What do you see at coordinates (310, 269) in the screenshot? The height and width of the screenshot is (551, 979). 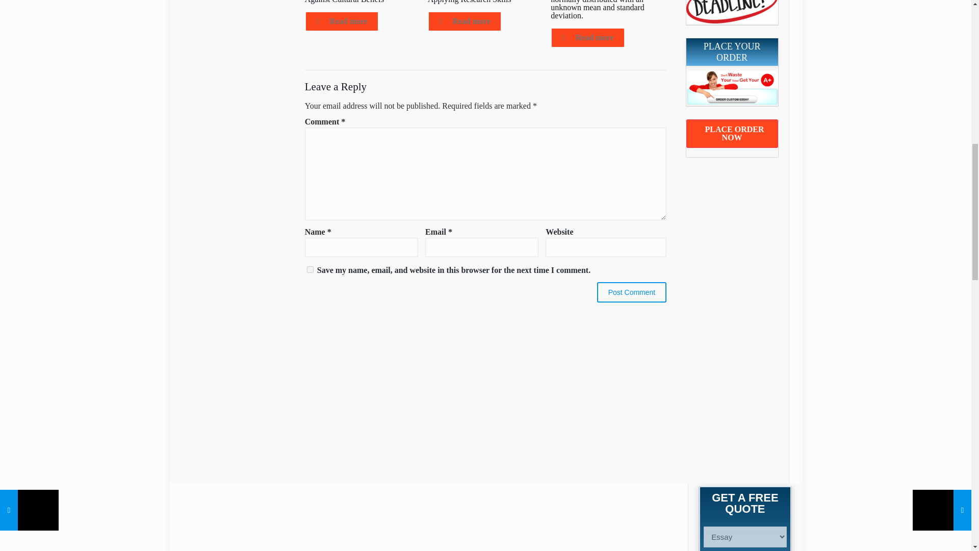 I see `yes` at bounding box center [310, 269].